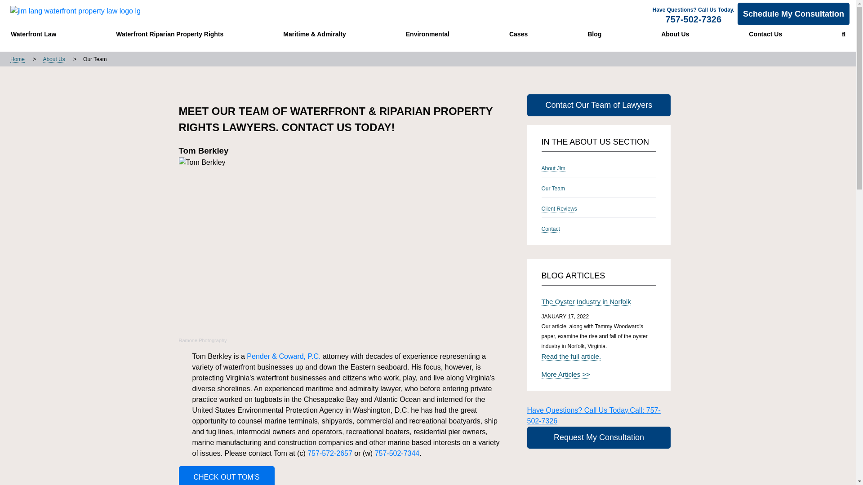 This screenshot has height=485, width=863. I want to click on Contact Us, so click(765, 34).